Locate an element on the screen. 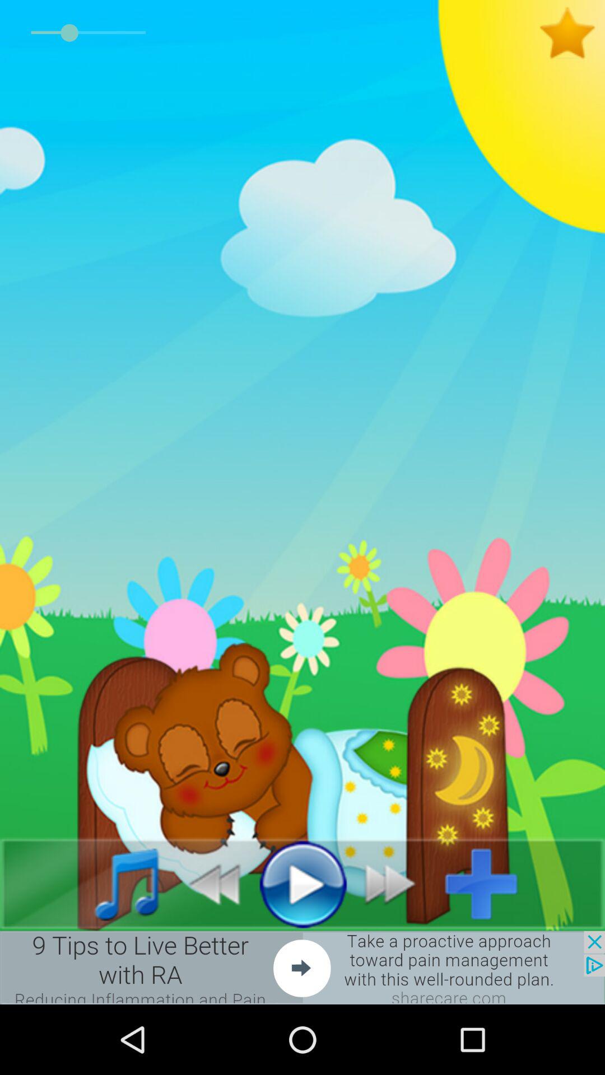  go to music is located at coordinates (114, 884).